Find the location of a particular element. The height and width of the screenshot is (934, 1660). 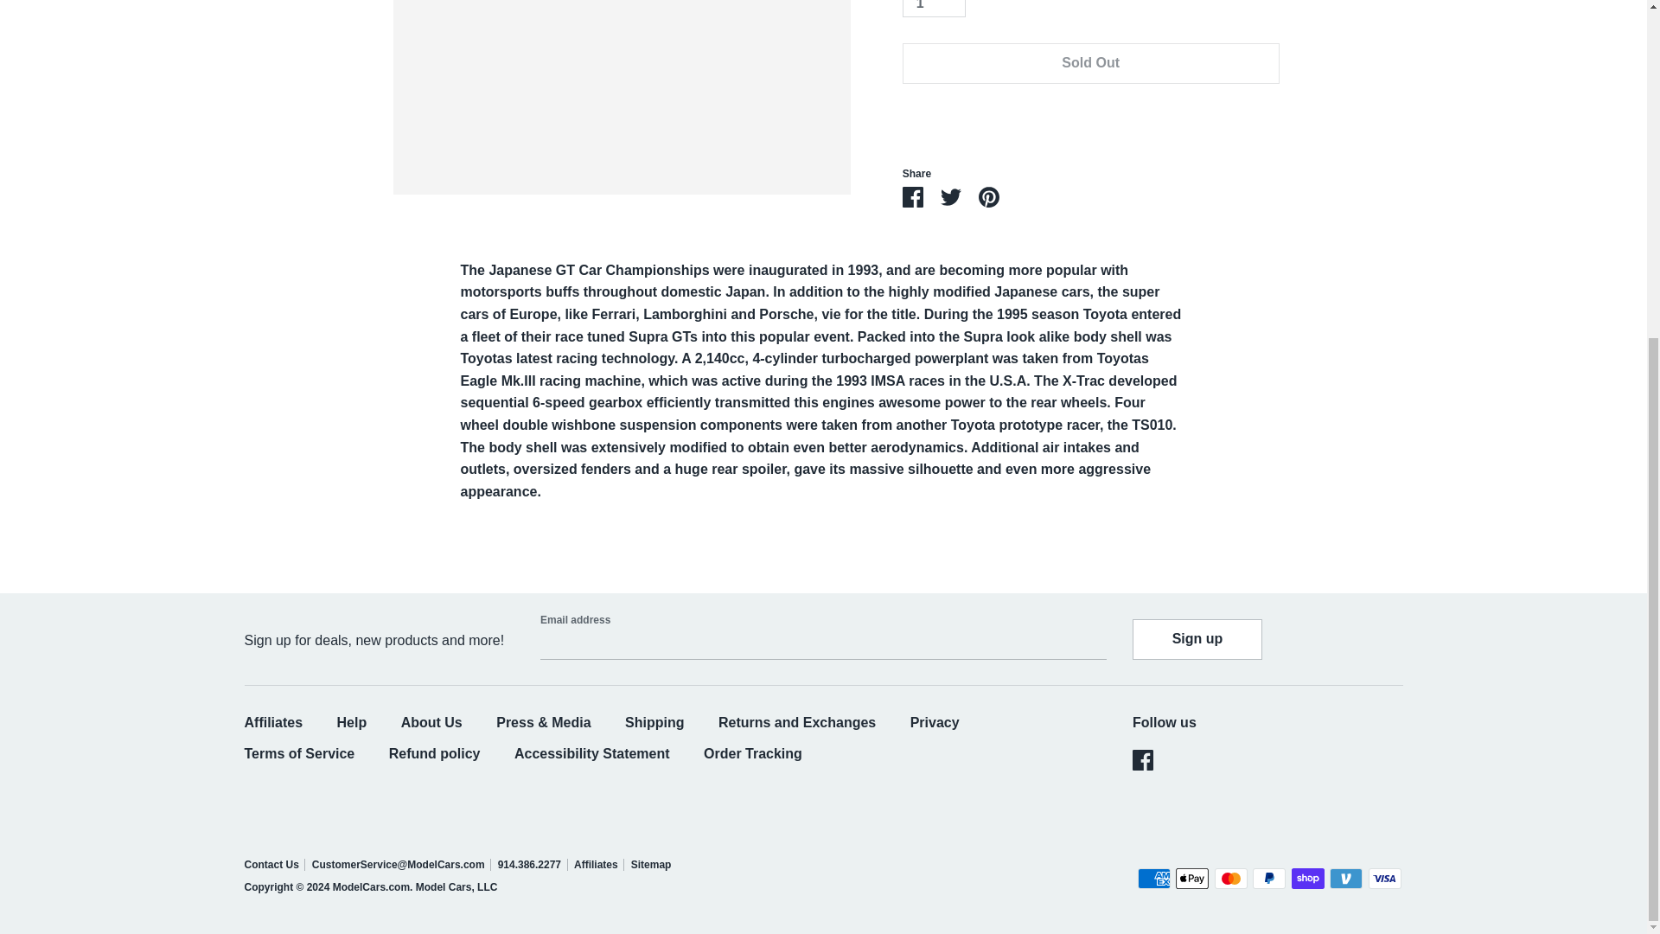

American Express is located at coordinates (1153, 879).